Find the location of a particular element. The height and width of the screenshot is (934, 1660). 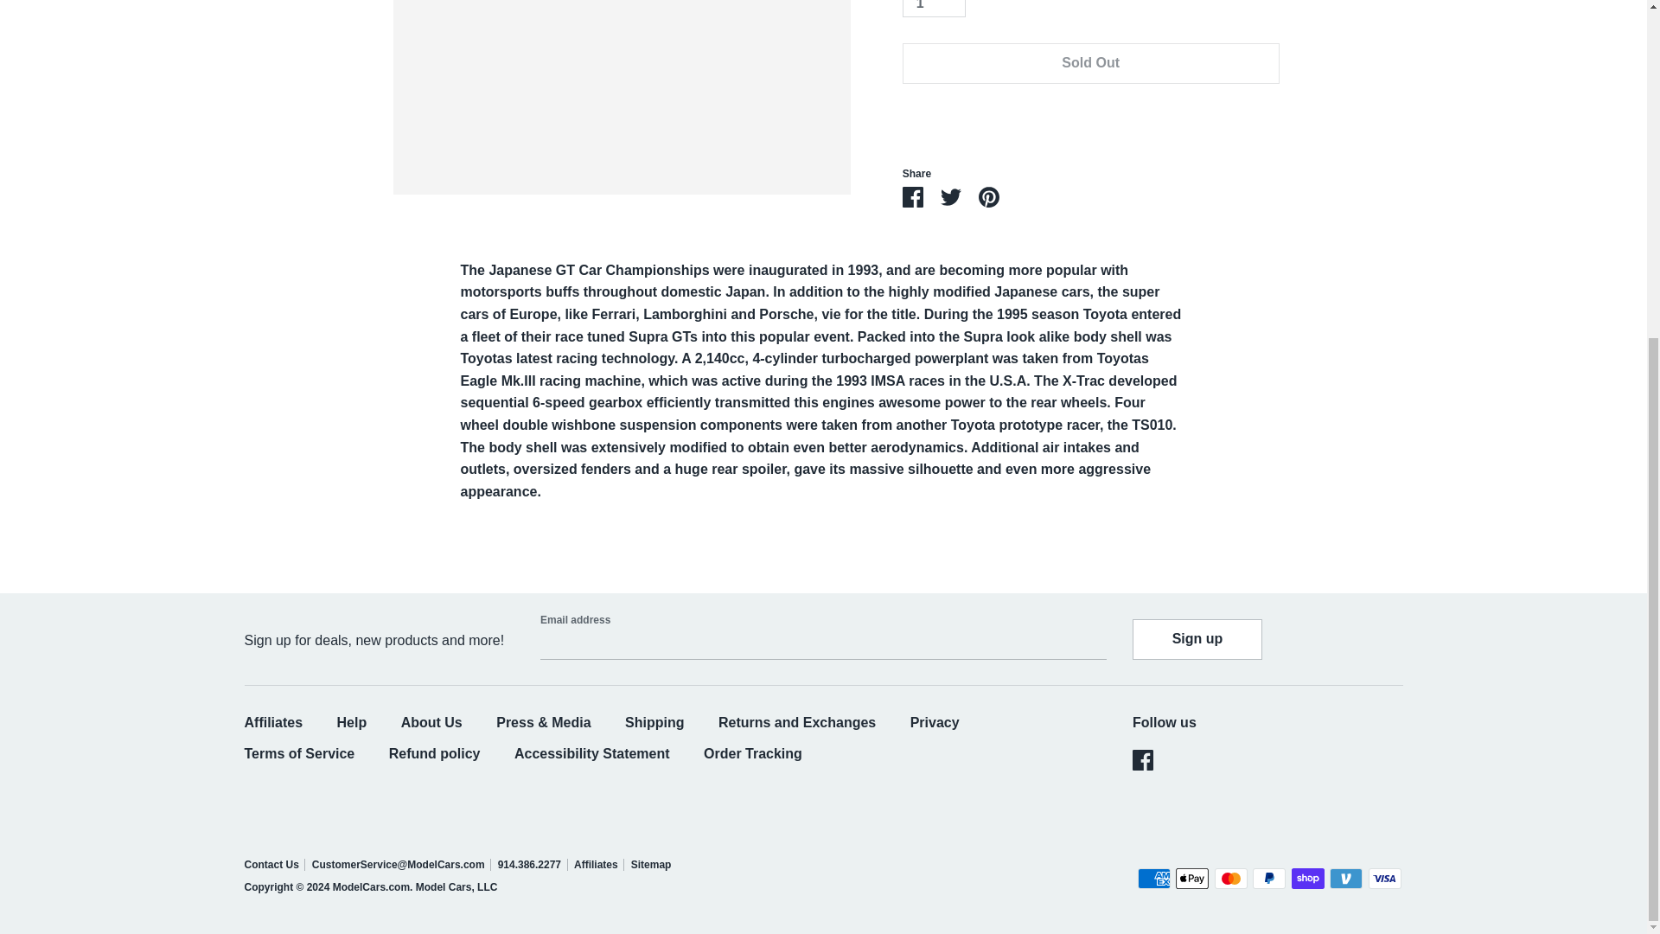

American Express is located at coordinates (1153, 879).